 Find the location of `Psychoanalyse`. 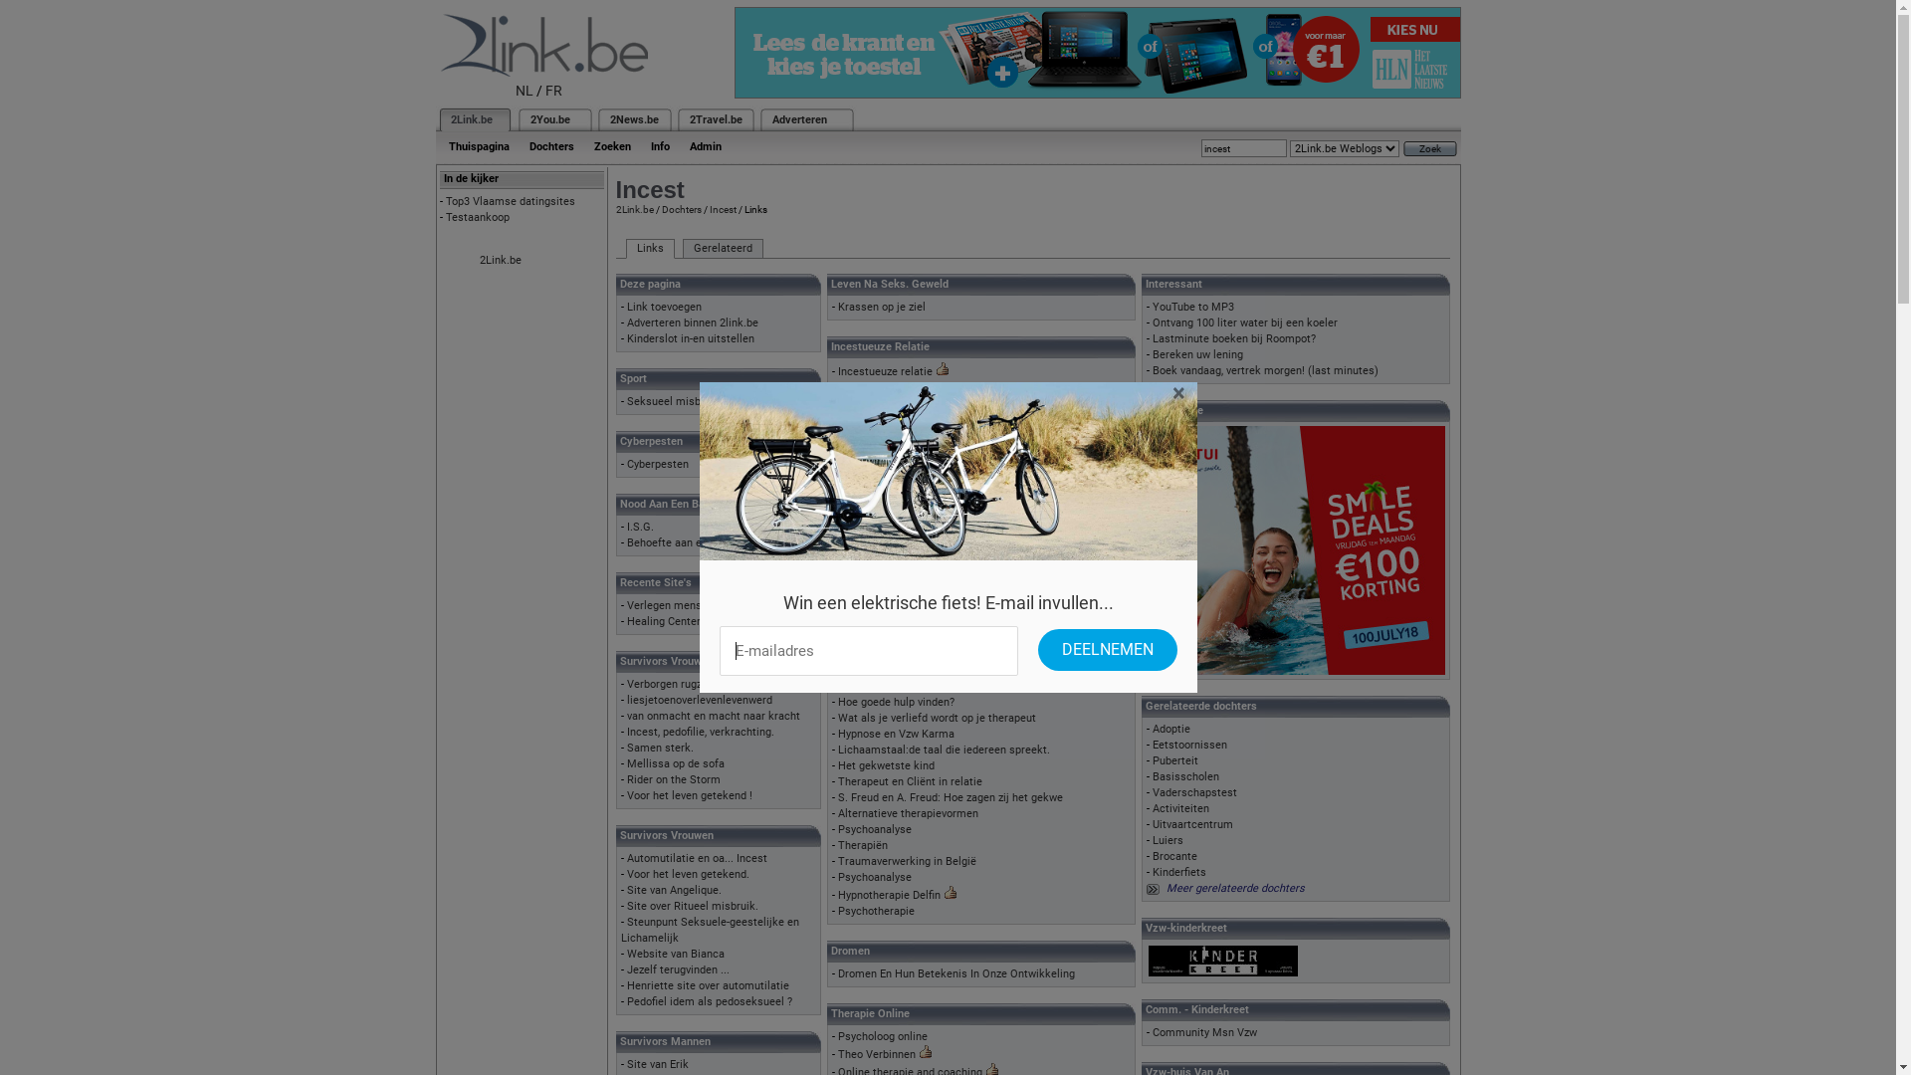

Psychoanalyse is located at coordinates (875, 878).